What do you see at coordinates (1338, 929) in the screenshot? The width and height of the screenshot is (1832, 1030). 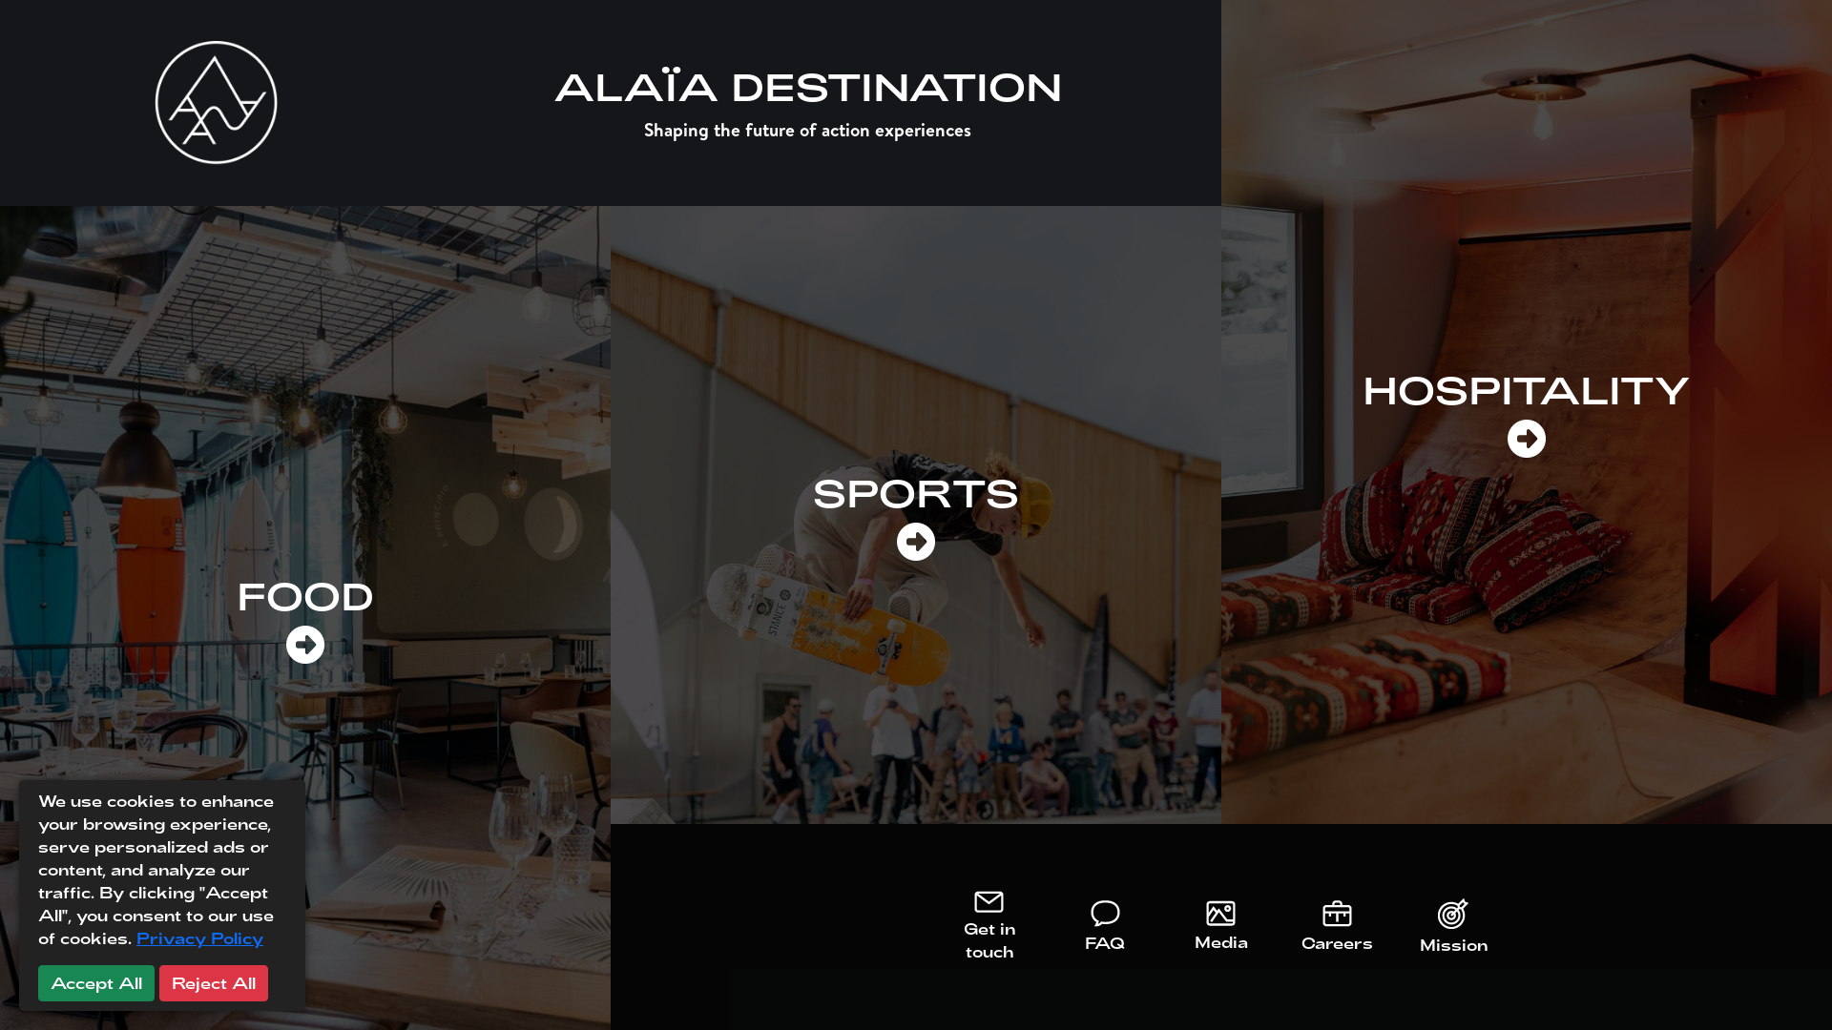 I see `Careers` at bounding box center [1338, 929].